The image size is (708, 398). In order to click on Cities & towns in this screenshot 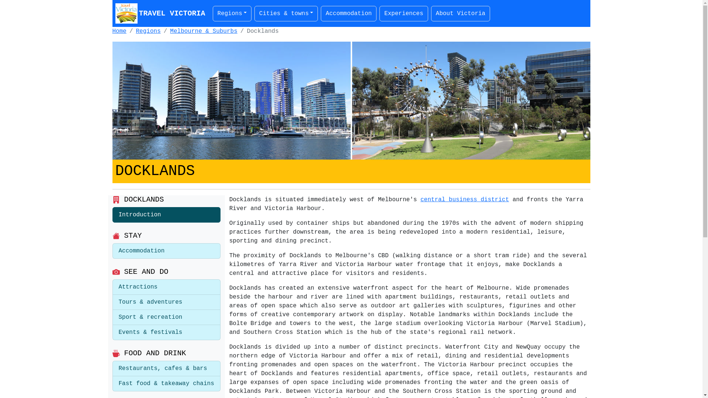, I will do `click(286, 13)`.